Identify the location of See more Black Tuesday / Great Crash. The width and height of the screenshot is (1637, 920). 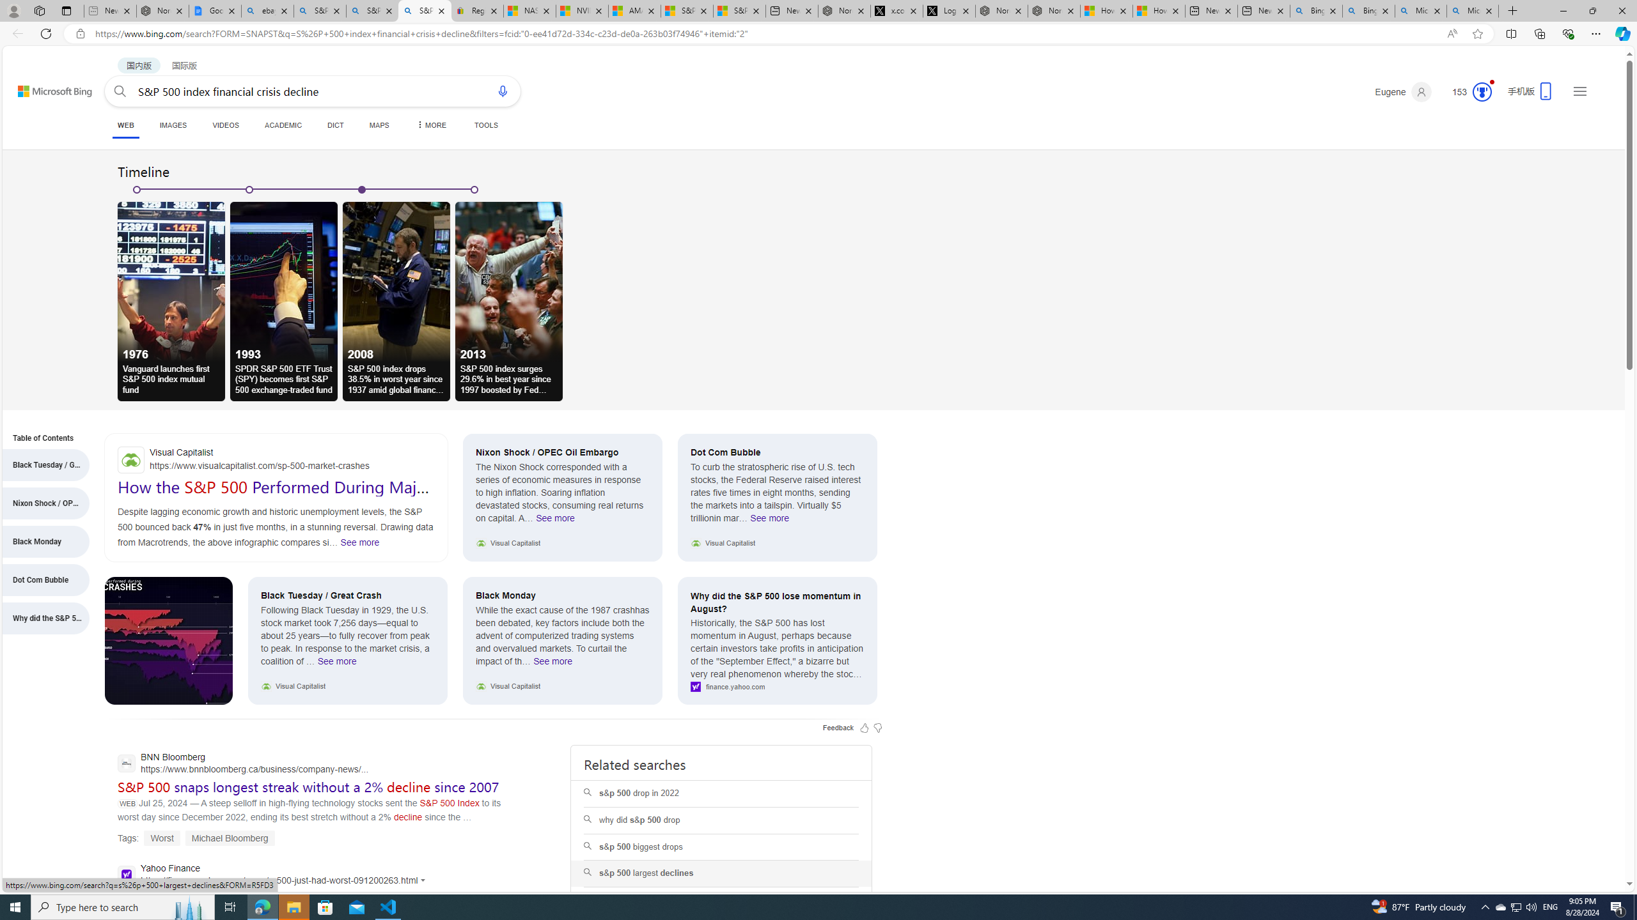
(337, 664).